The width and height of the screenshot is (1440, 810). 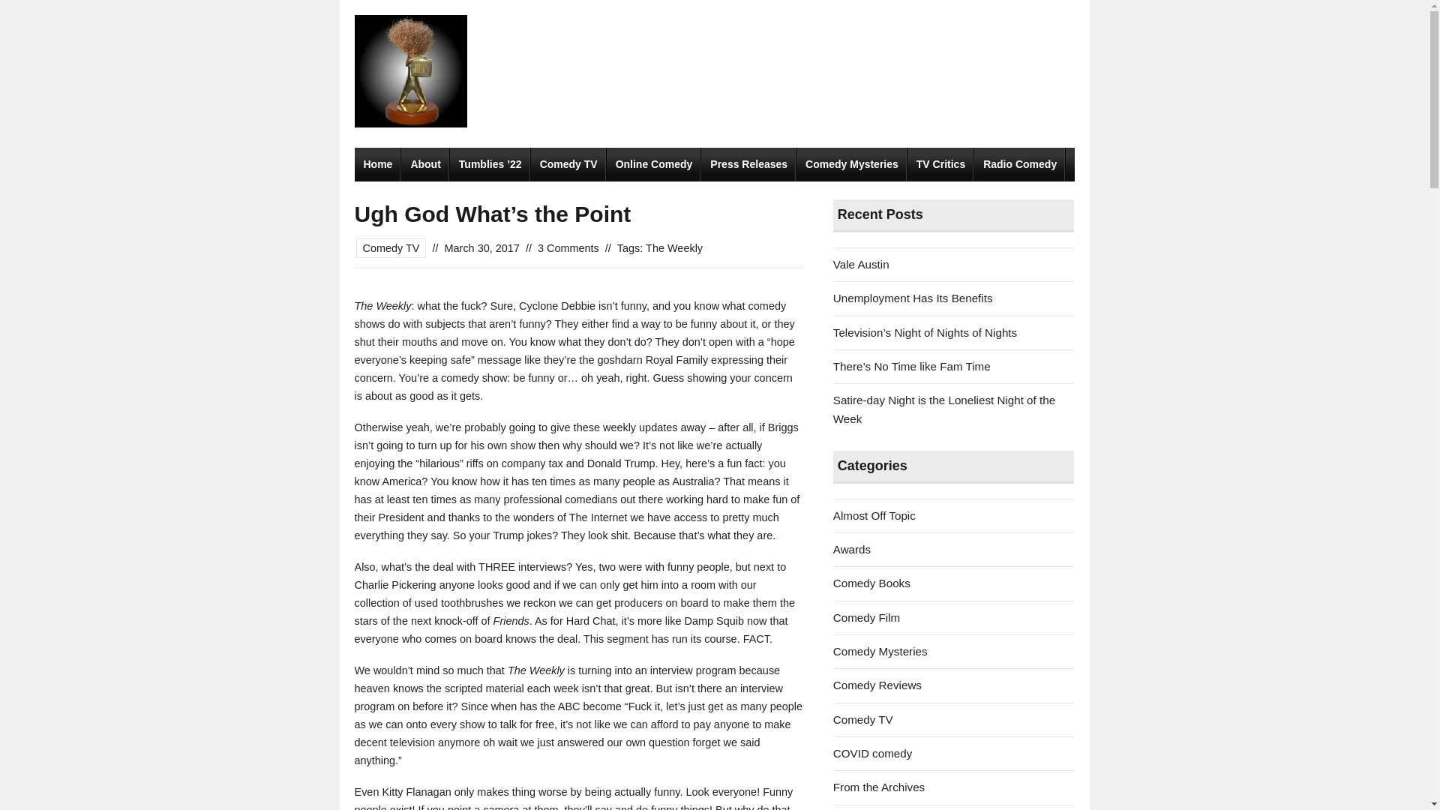 I want to click on Comedy Books, so click(x=871, y=583).